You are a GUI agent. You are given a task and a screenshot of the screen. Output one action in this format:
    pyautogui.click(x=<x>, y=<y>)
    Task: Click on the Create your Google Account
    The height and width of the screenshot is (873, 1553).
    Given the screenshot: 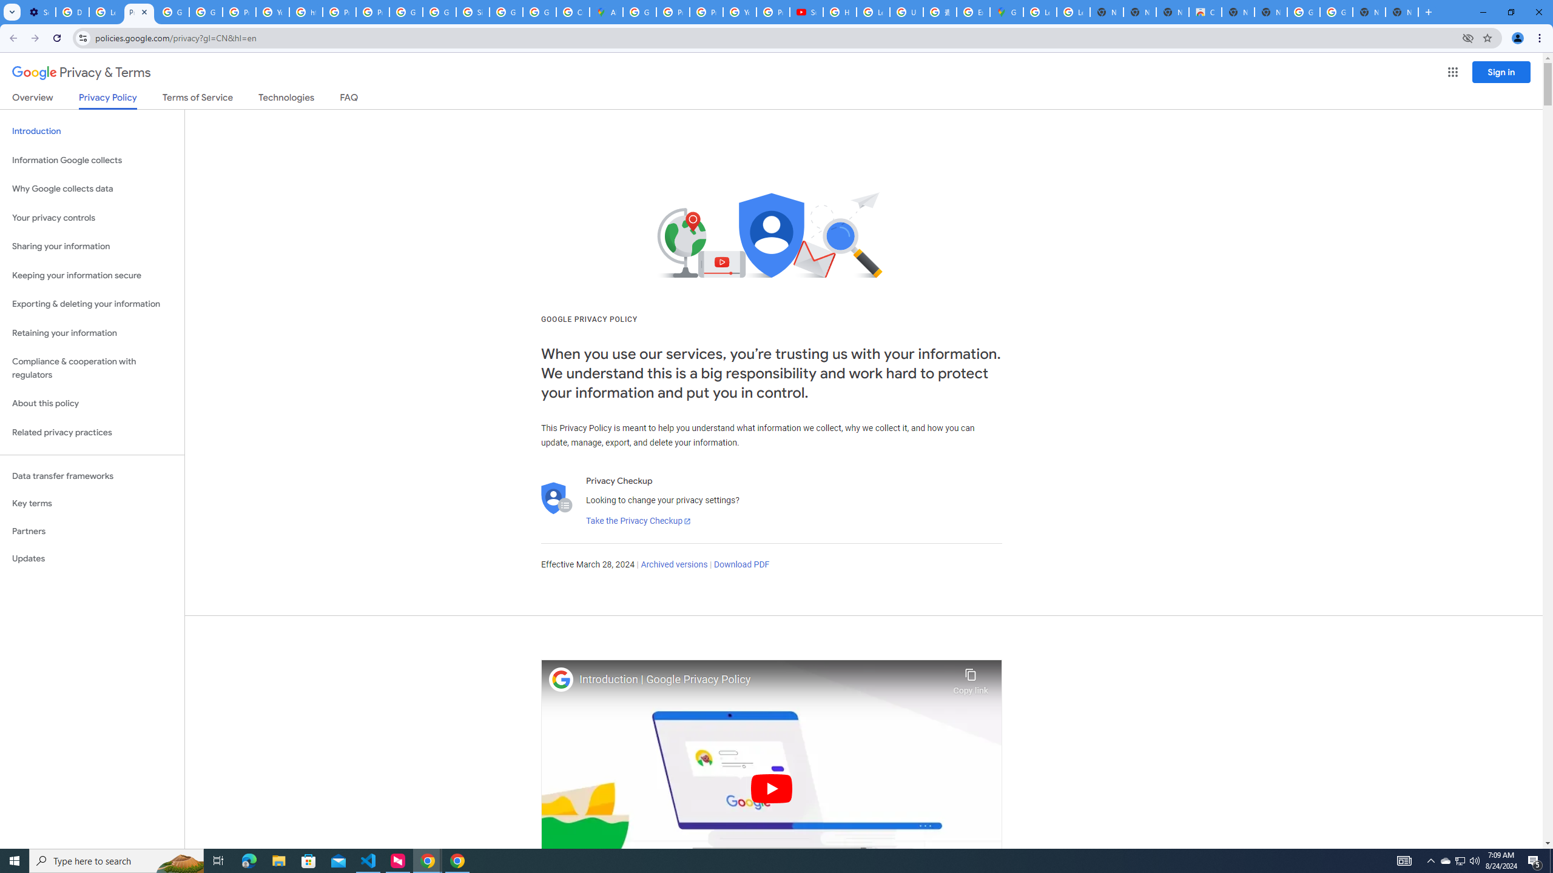 What is the action you would take?
    pyautogui.click(x=573, y=12)
    